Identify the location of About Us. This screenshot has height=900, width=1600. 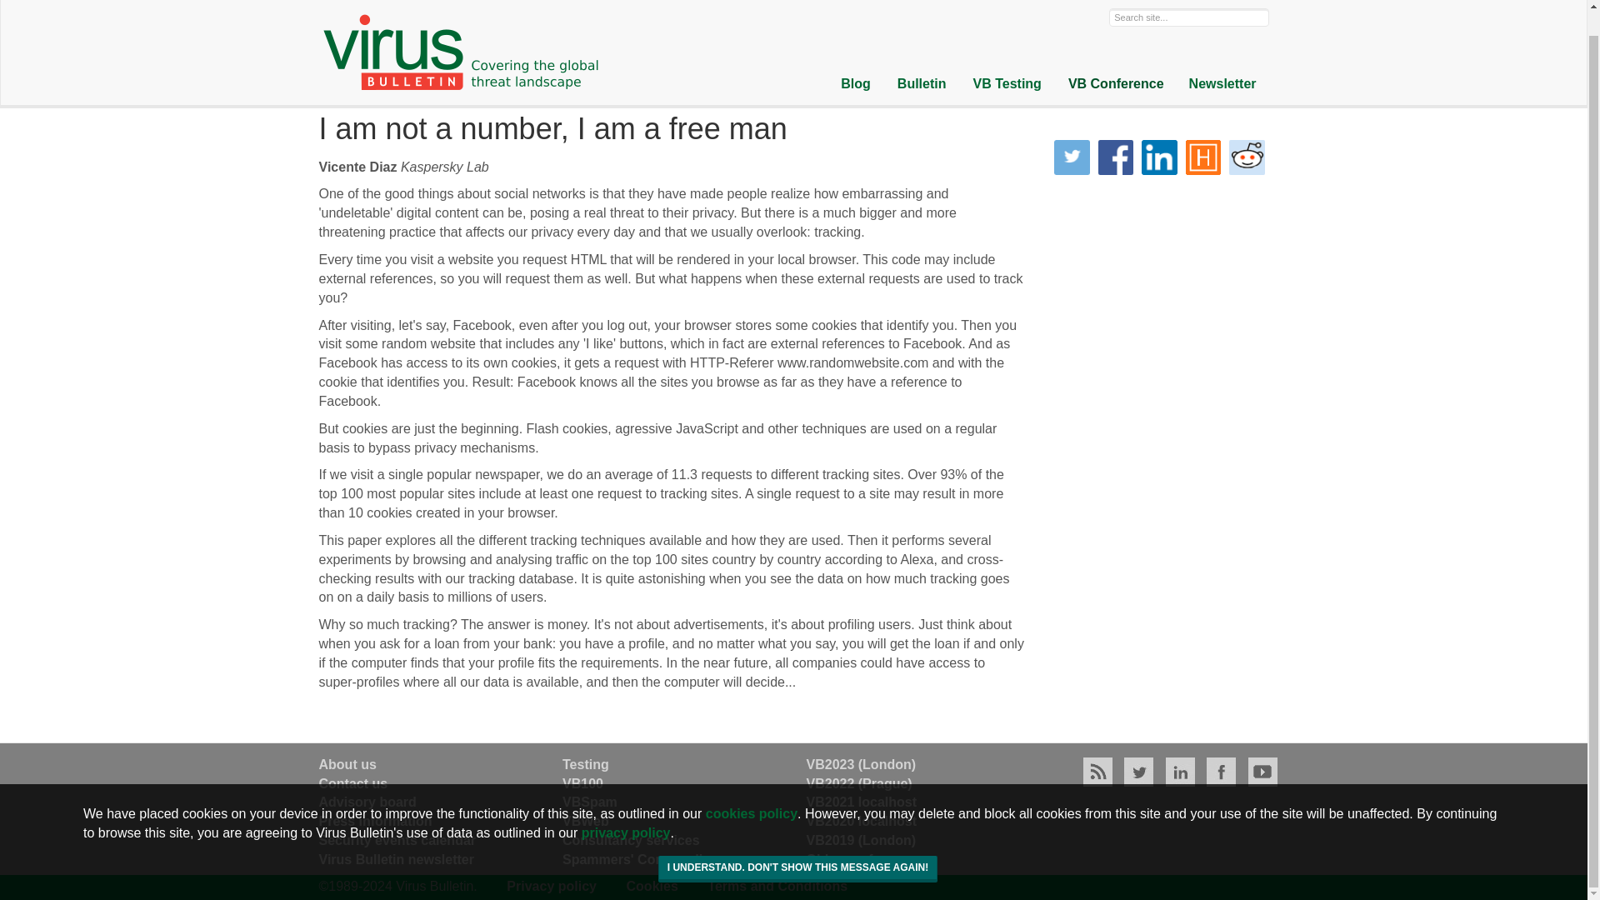
(347, 764).